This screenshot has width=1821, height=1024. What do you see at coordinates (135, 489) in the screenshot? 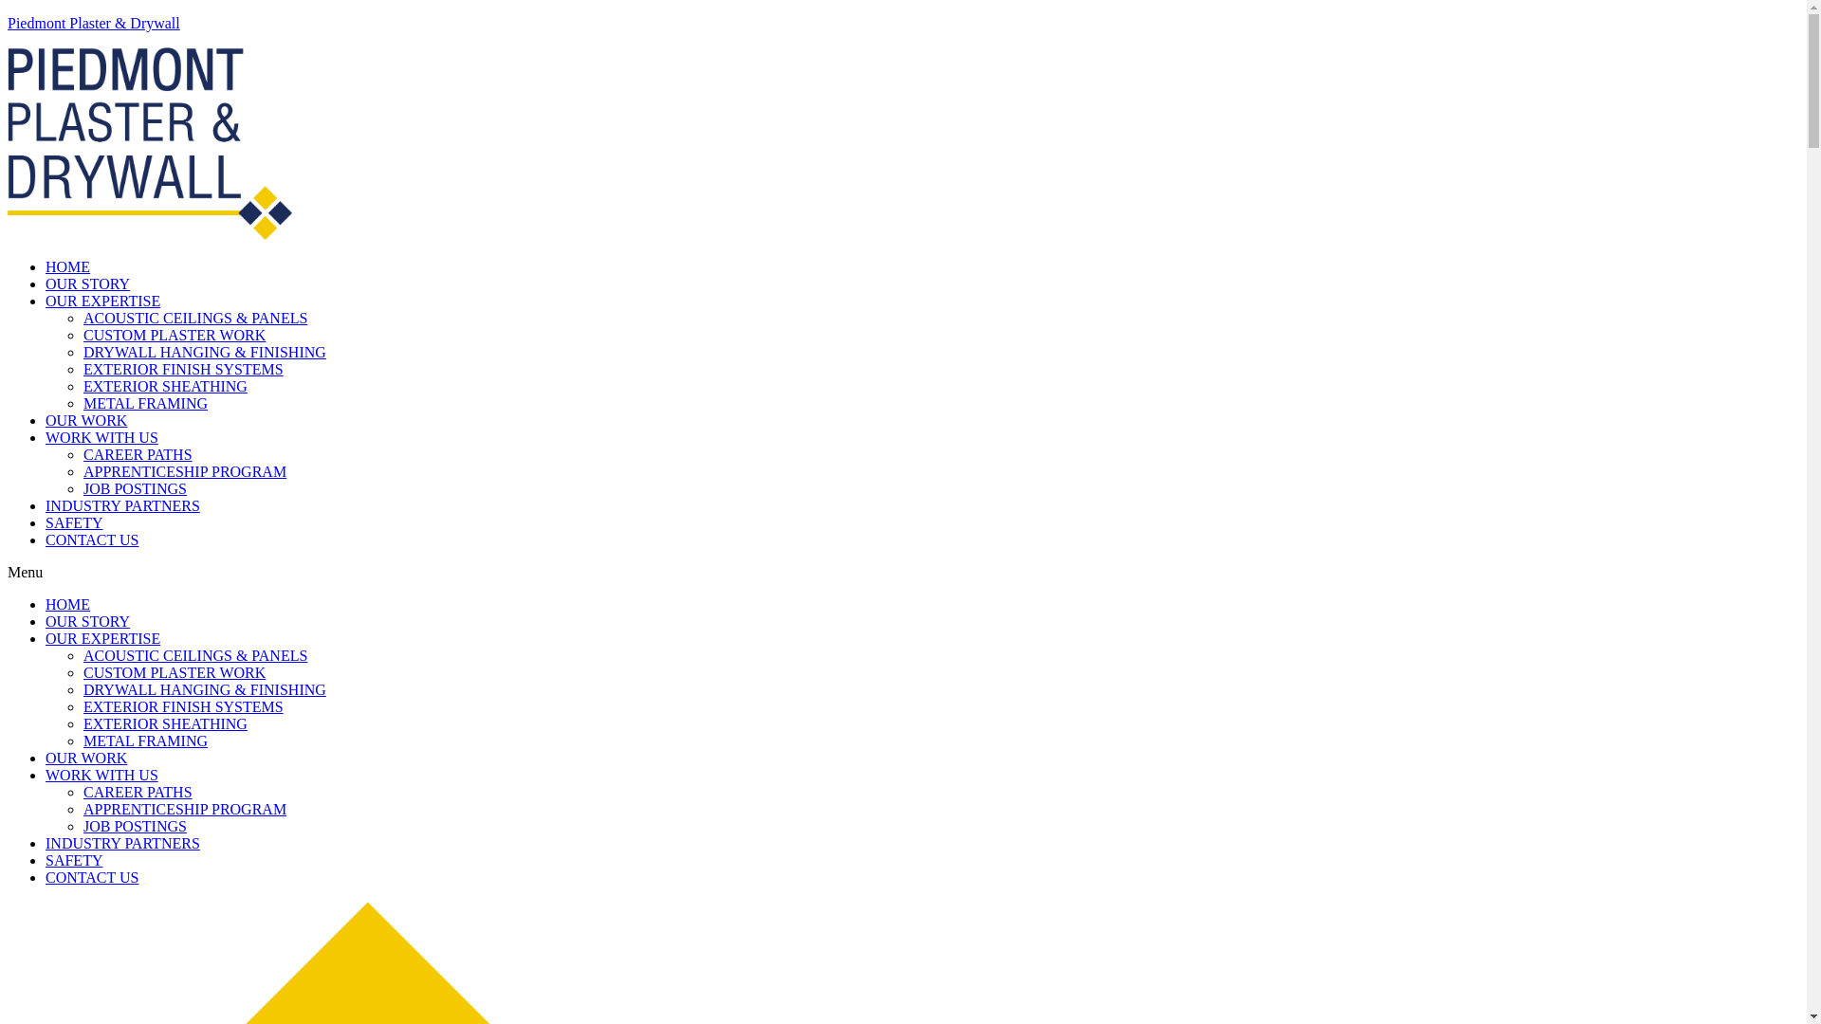
I see `JOB POSTINGS` at bounding box center [135, 489].